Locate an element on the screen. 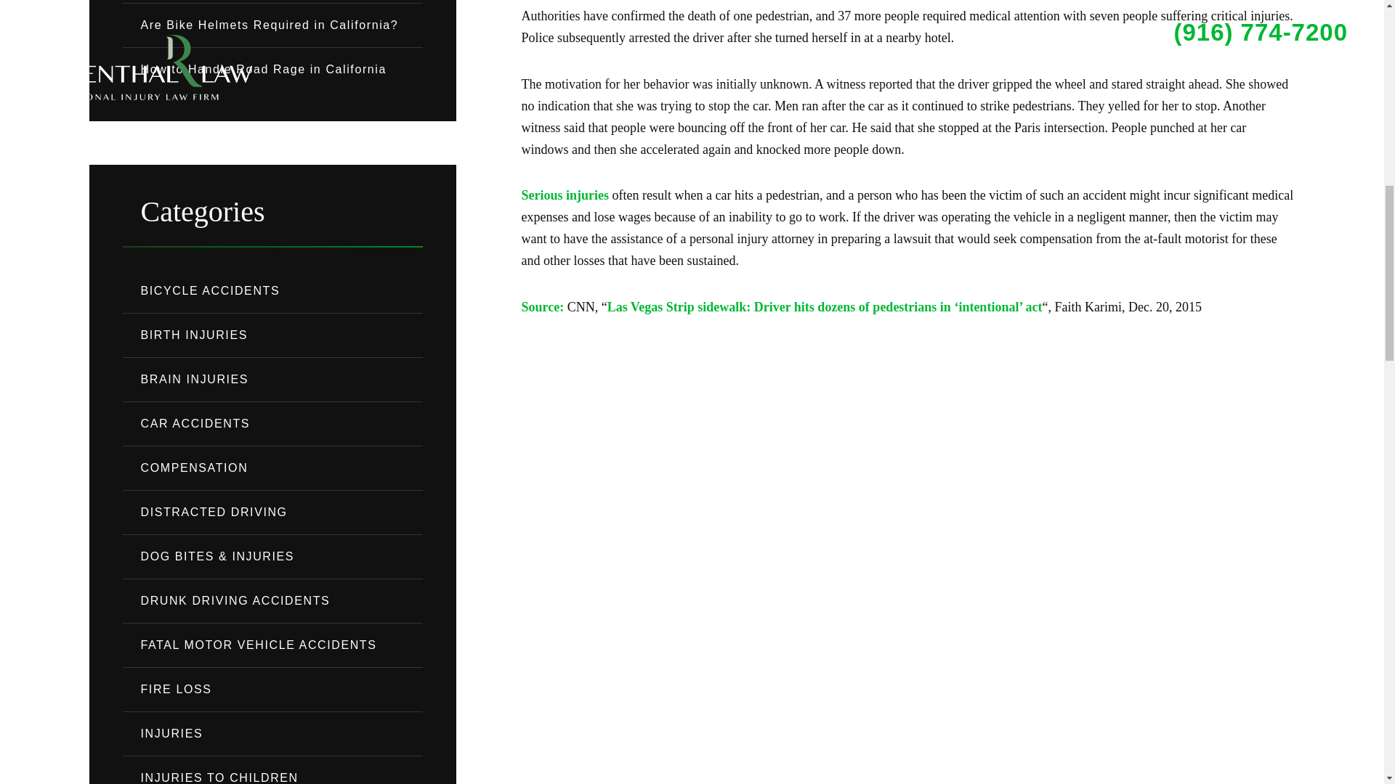 Image resolution: width=1395 pixels, height=784 pixels. DRUNK DRIVING ACCIDENTS is located at coordinates (272, 601).